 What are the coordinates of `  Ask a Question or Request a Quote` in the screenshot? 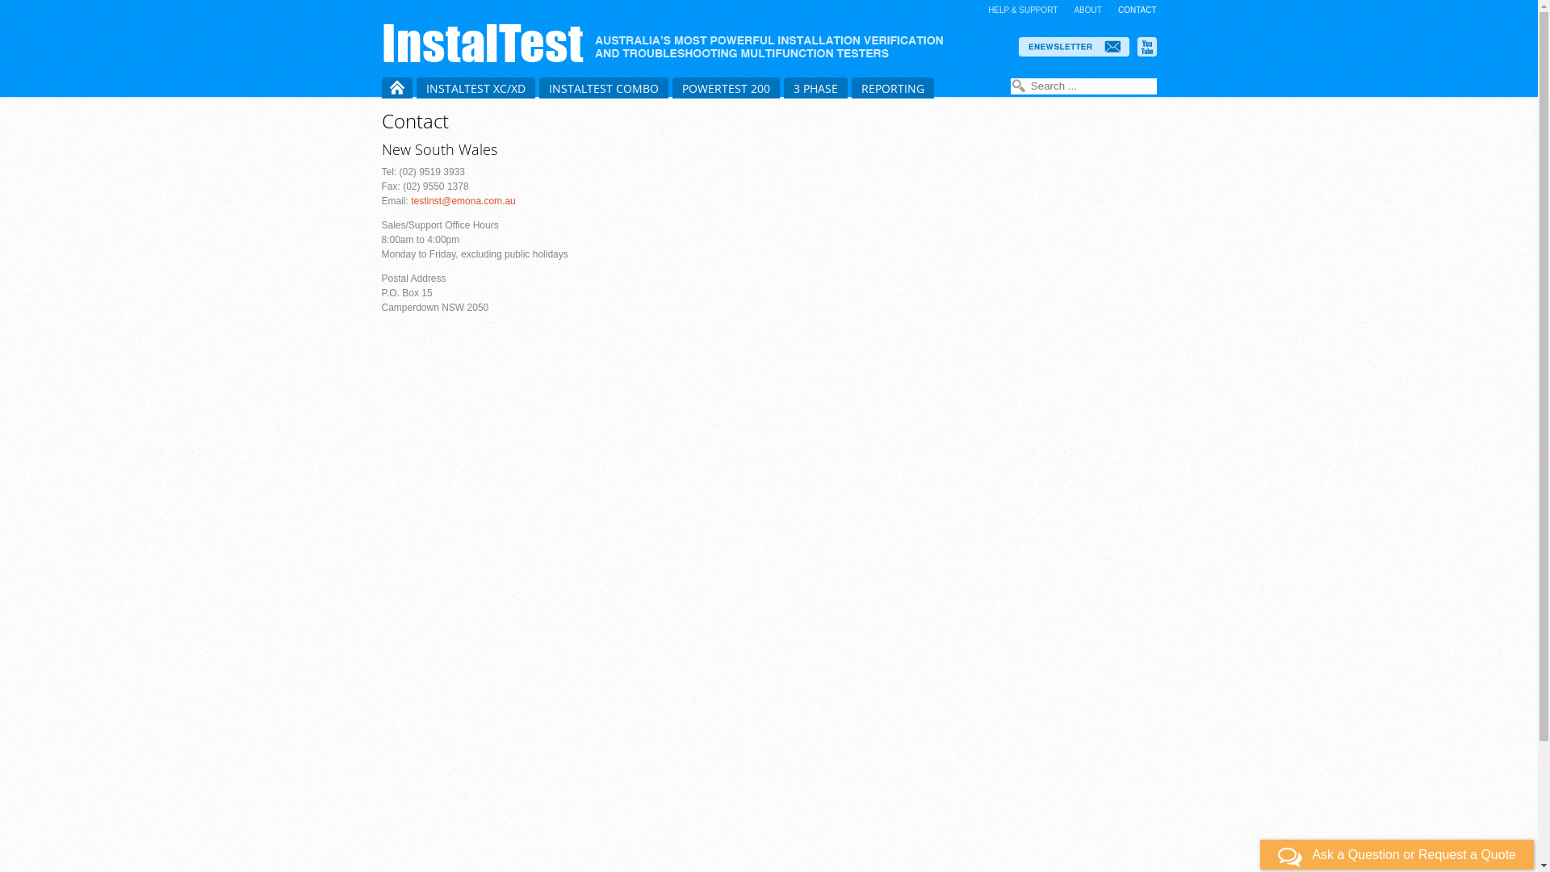 It's located at (1397, 854).